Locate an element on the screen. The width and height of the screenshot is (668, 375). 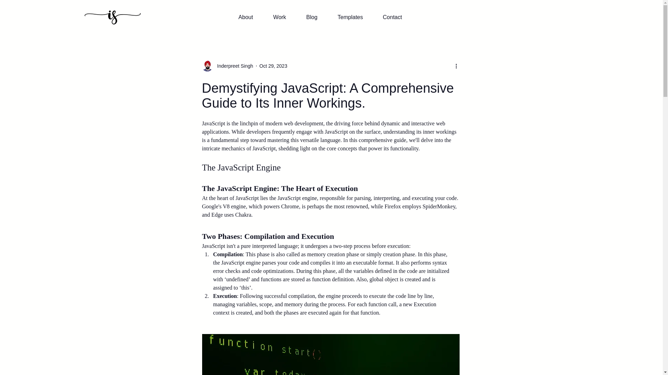
Blog is located at coordinates (317, 17).